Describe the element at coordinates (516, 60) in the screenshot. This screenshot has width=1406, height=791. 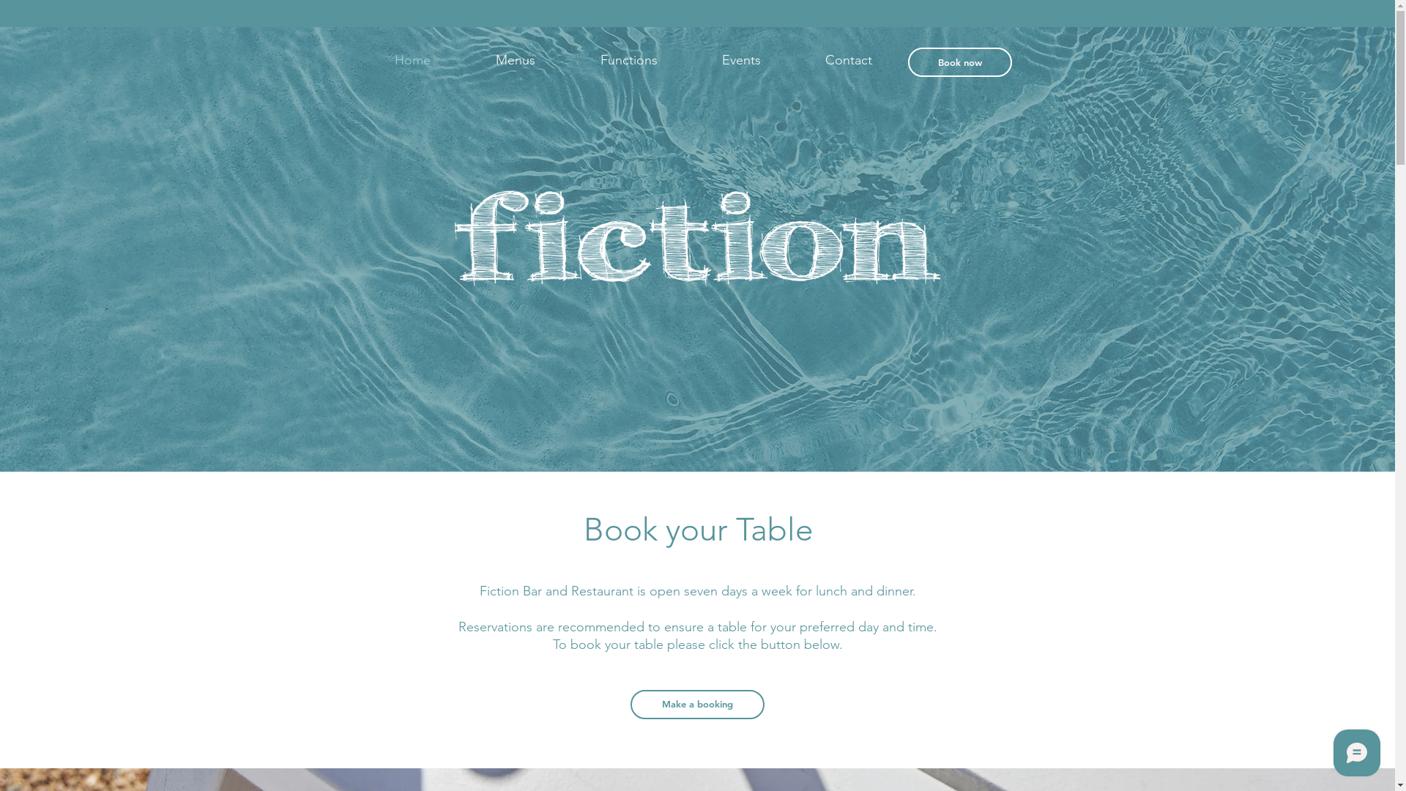
I see `Menus` at that location.